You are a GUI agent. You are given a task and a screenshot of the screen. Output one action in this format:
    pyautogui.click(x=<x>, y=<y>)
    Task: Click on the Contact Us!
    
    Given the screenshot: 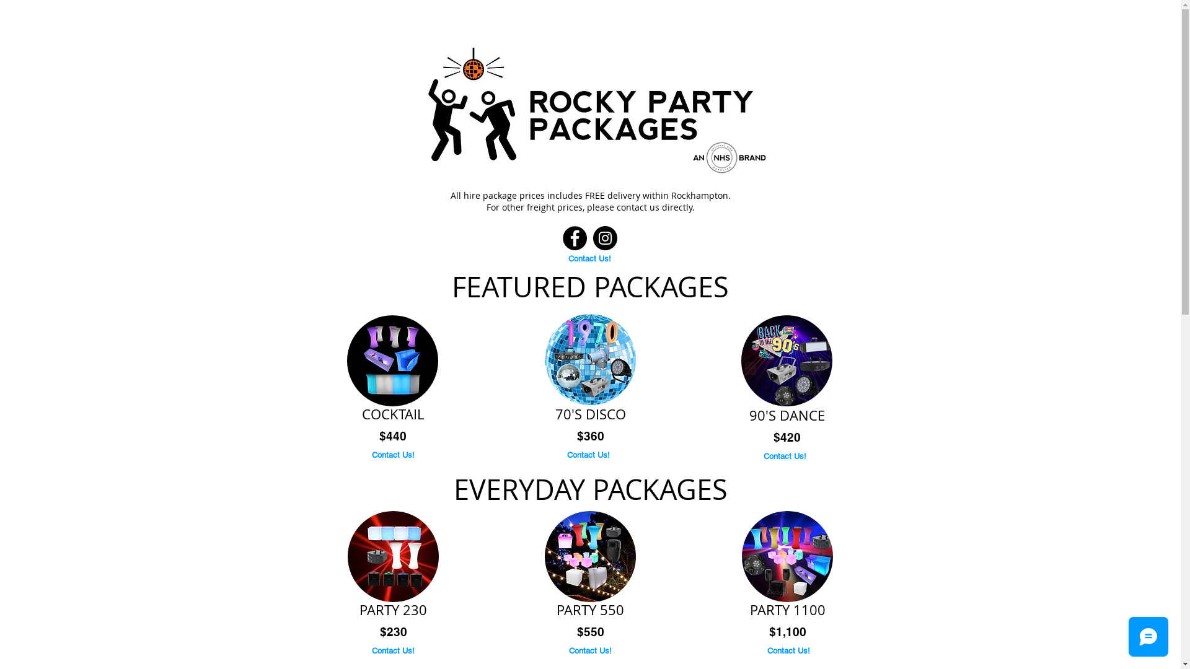 What is the action you would take?
    pyautogui.click(x=589, y=259)
    